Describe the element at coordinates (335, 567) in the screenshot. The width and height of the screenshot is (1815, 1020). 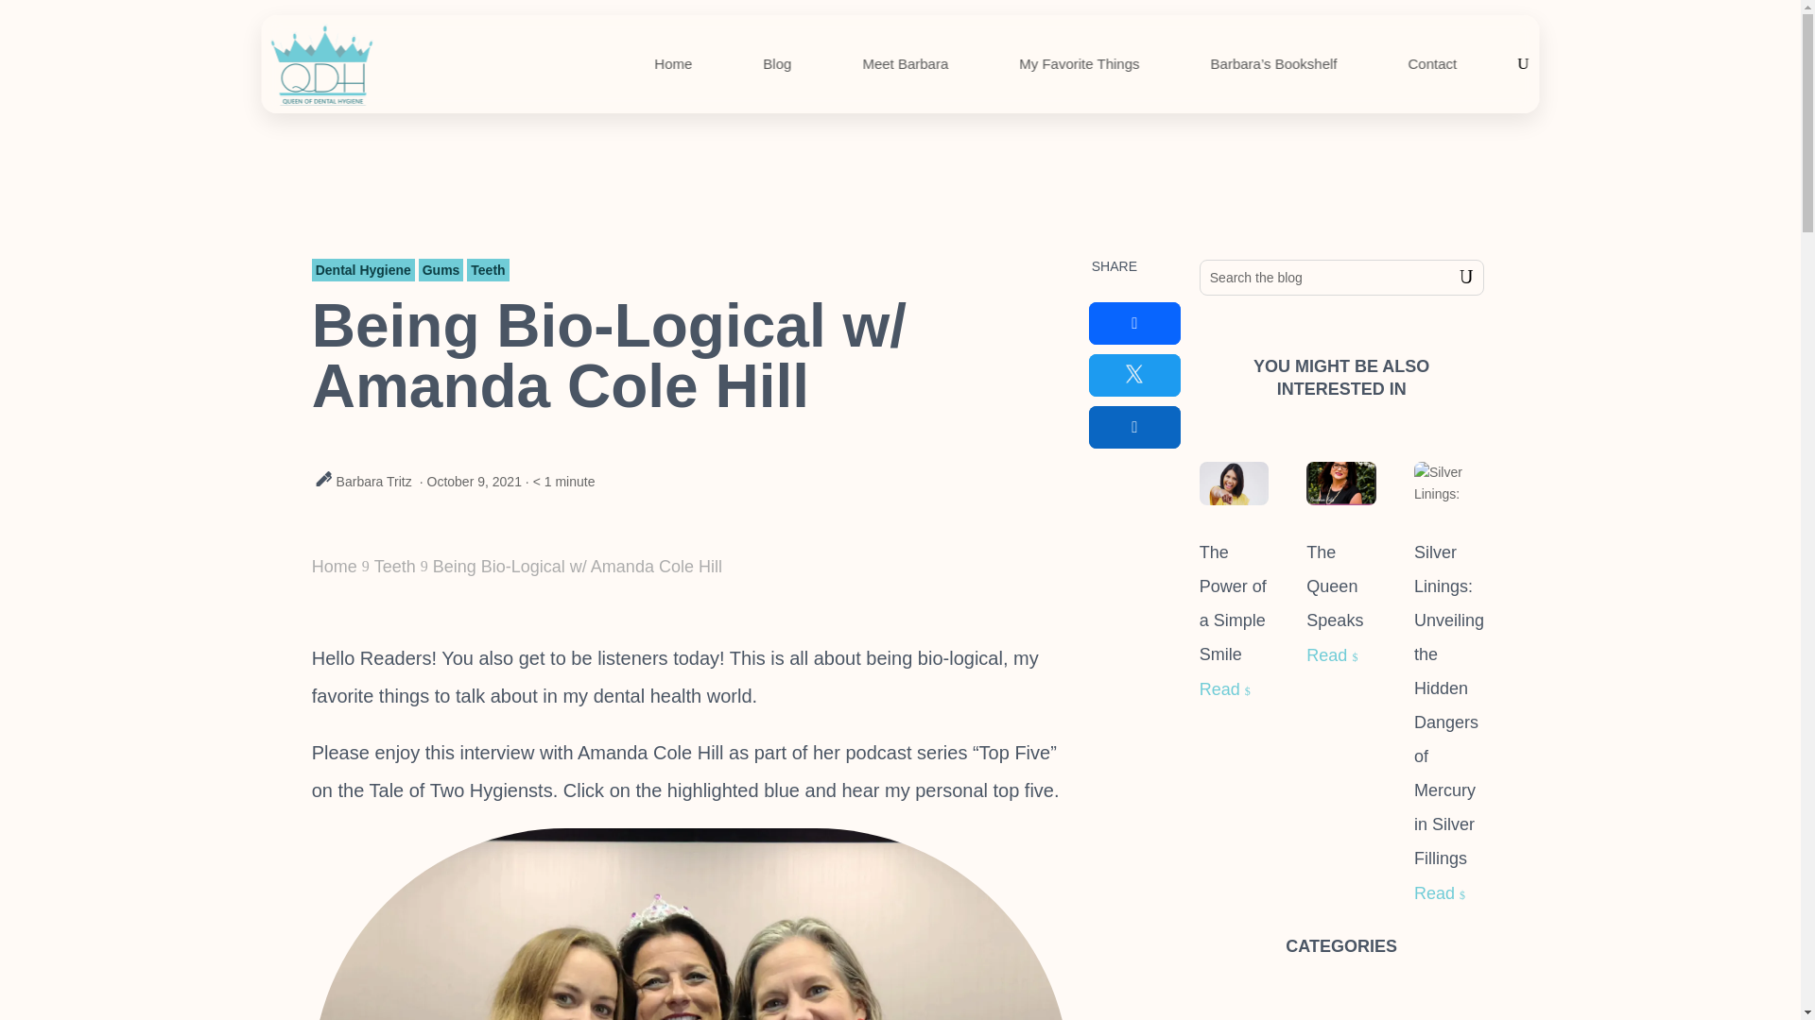
I see `Home` at that location.